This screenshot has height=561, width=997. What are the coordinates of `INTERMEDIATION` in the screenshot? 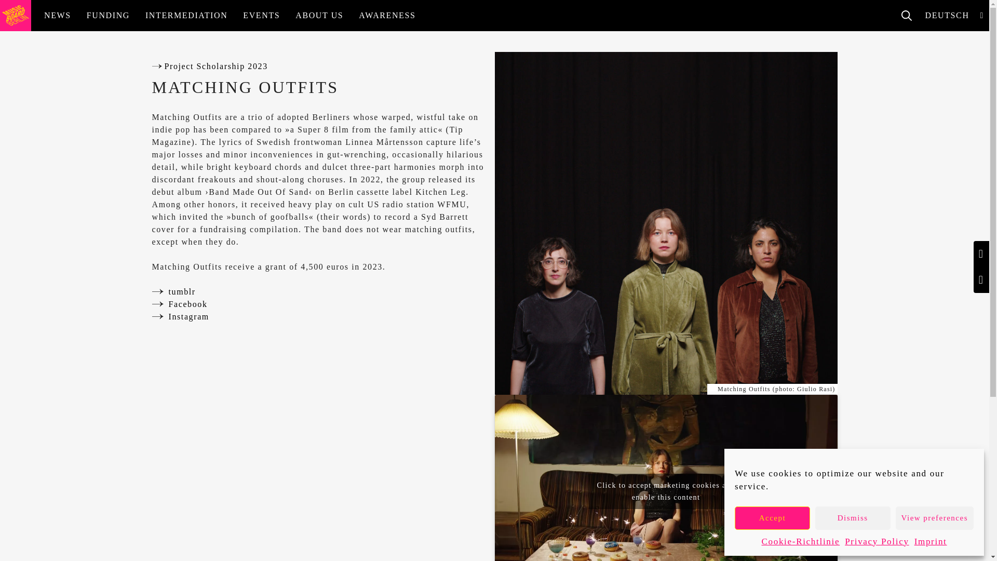 It's located at (186, 16).